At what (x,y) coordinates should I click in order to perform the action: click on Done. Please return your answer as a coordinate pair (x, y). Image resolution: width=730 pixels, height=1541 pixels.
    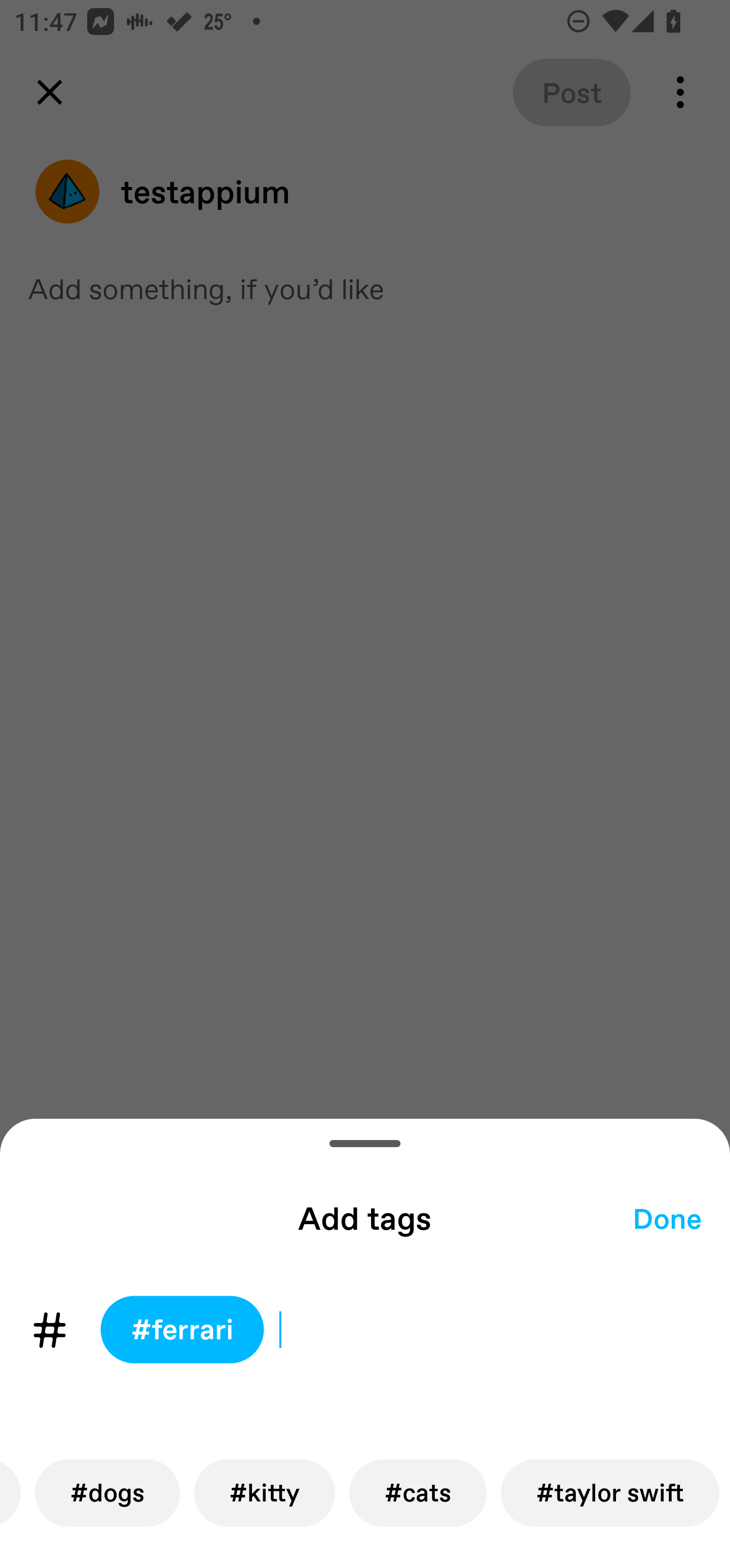
    Looking at the image, I should click on (667, 1218).